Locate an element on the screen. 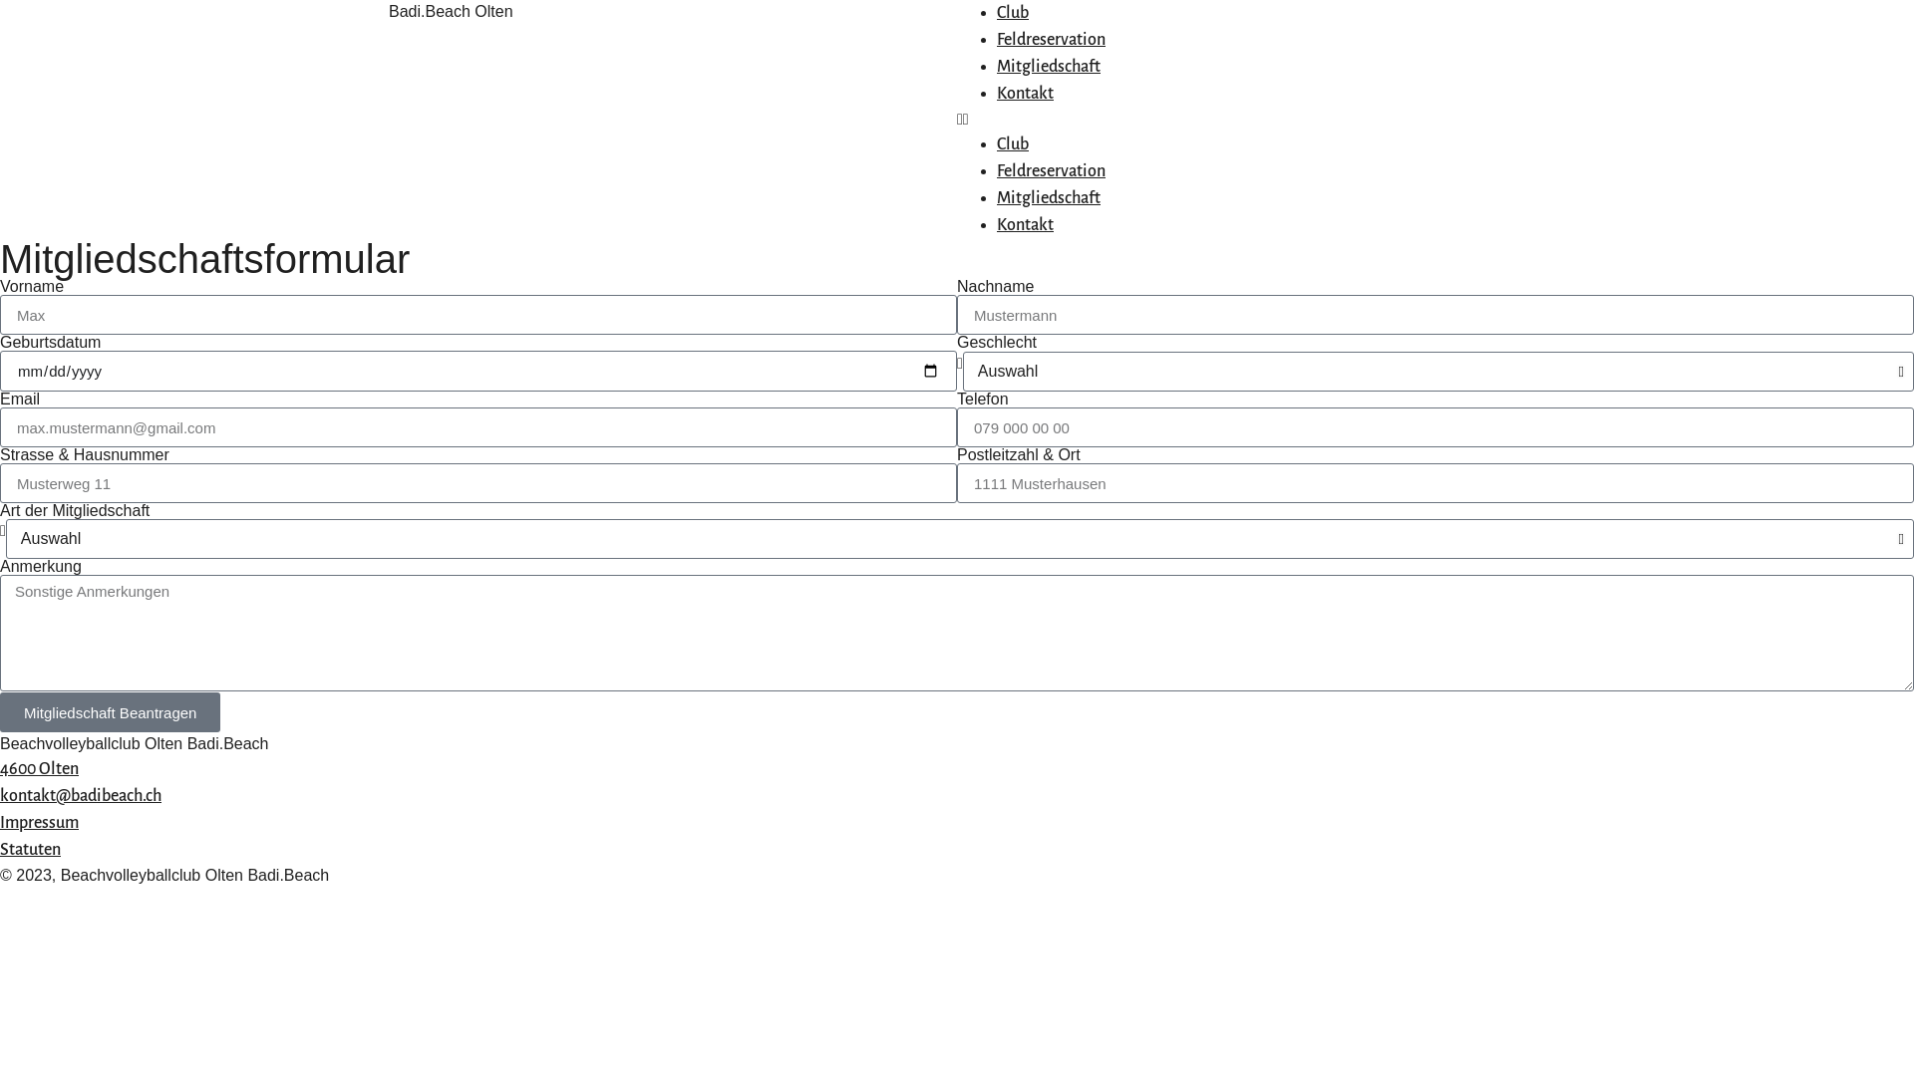 The width and height of the screenshot is (1914, 1076). Statuten is located at coordinates (30, 850).